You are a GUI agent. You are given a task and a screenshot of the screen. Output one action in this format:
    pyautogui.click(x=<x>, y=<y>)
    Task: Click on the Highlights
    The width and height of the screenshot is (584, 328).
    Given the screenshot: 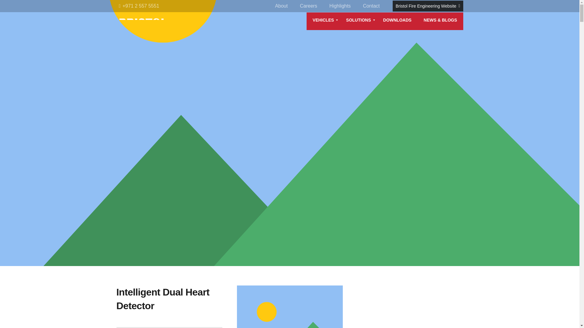 What is the action you would take?
    pyautogui.click(x=340, y=7)
    